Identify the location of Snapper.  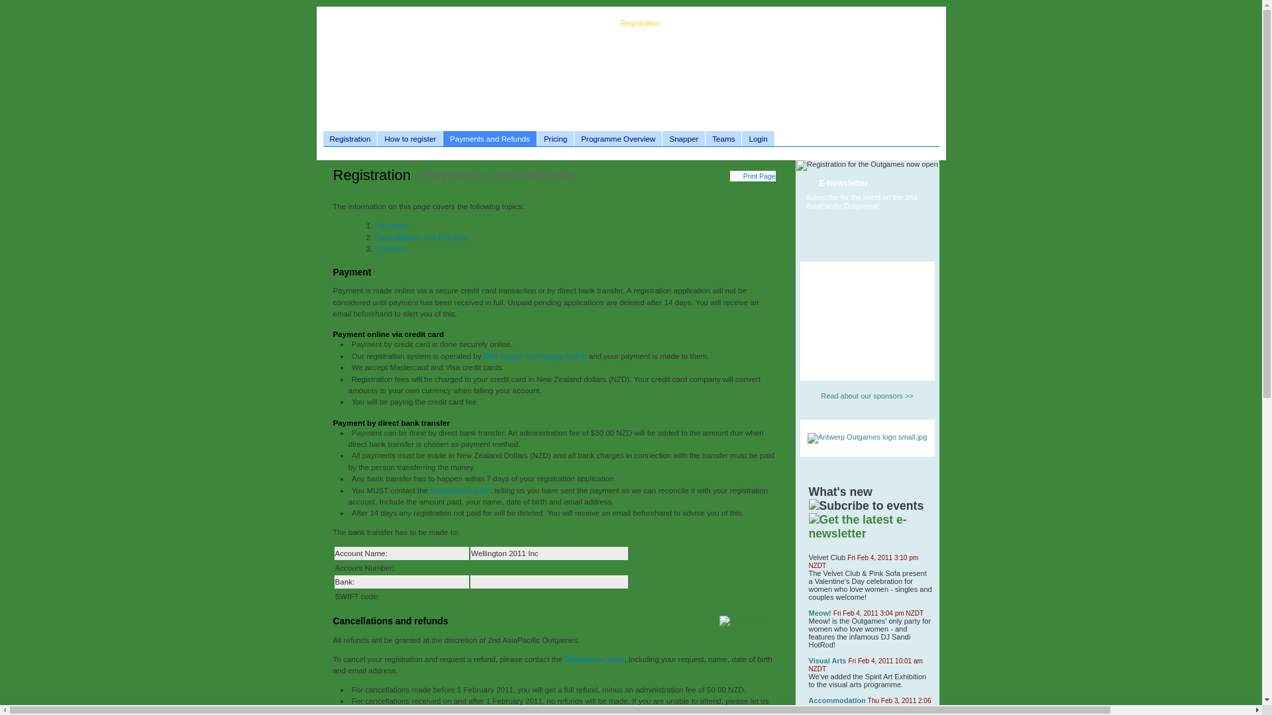
(684, 138).